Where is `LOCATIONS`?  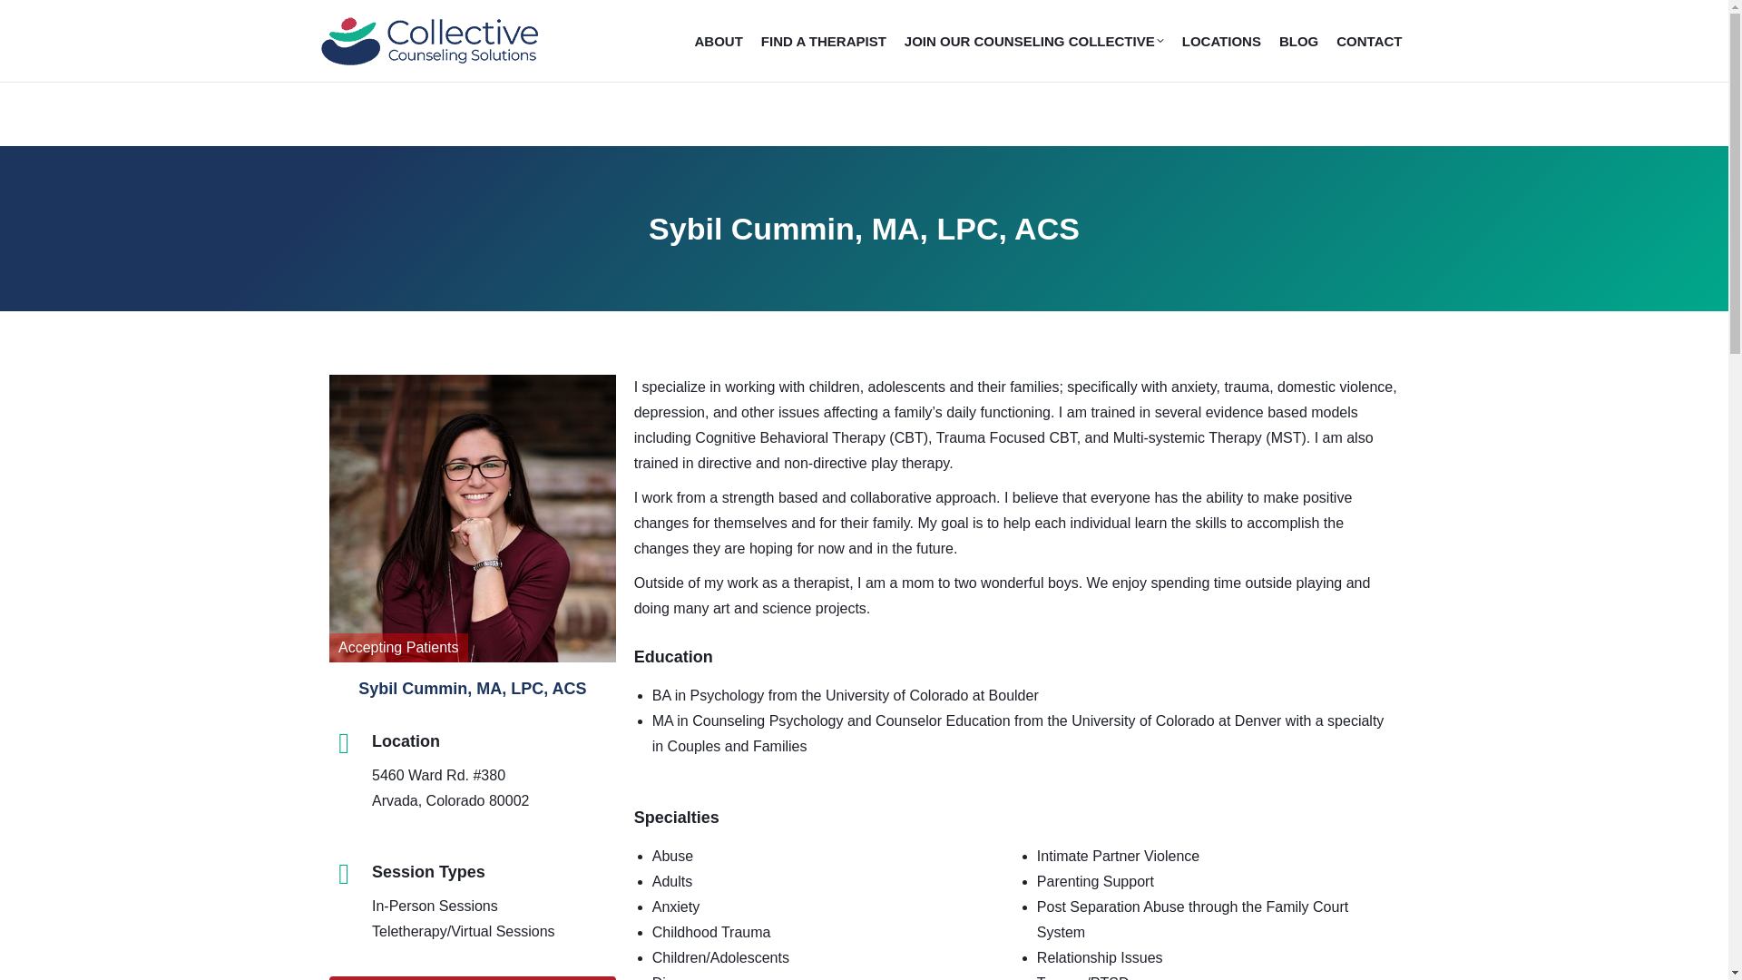
LOCATIONS is located at coordinates (1221, 40).